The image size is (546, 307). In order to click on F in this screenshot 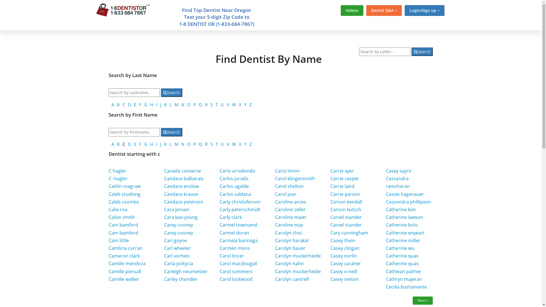, I will do `click(140, 144)`.